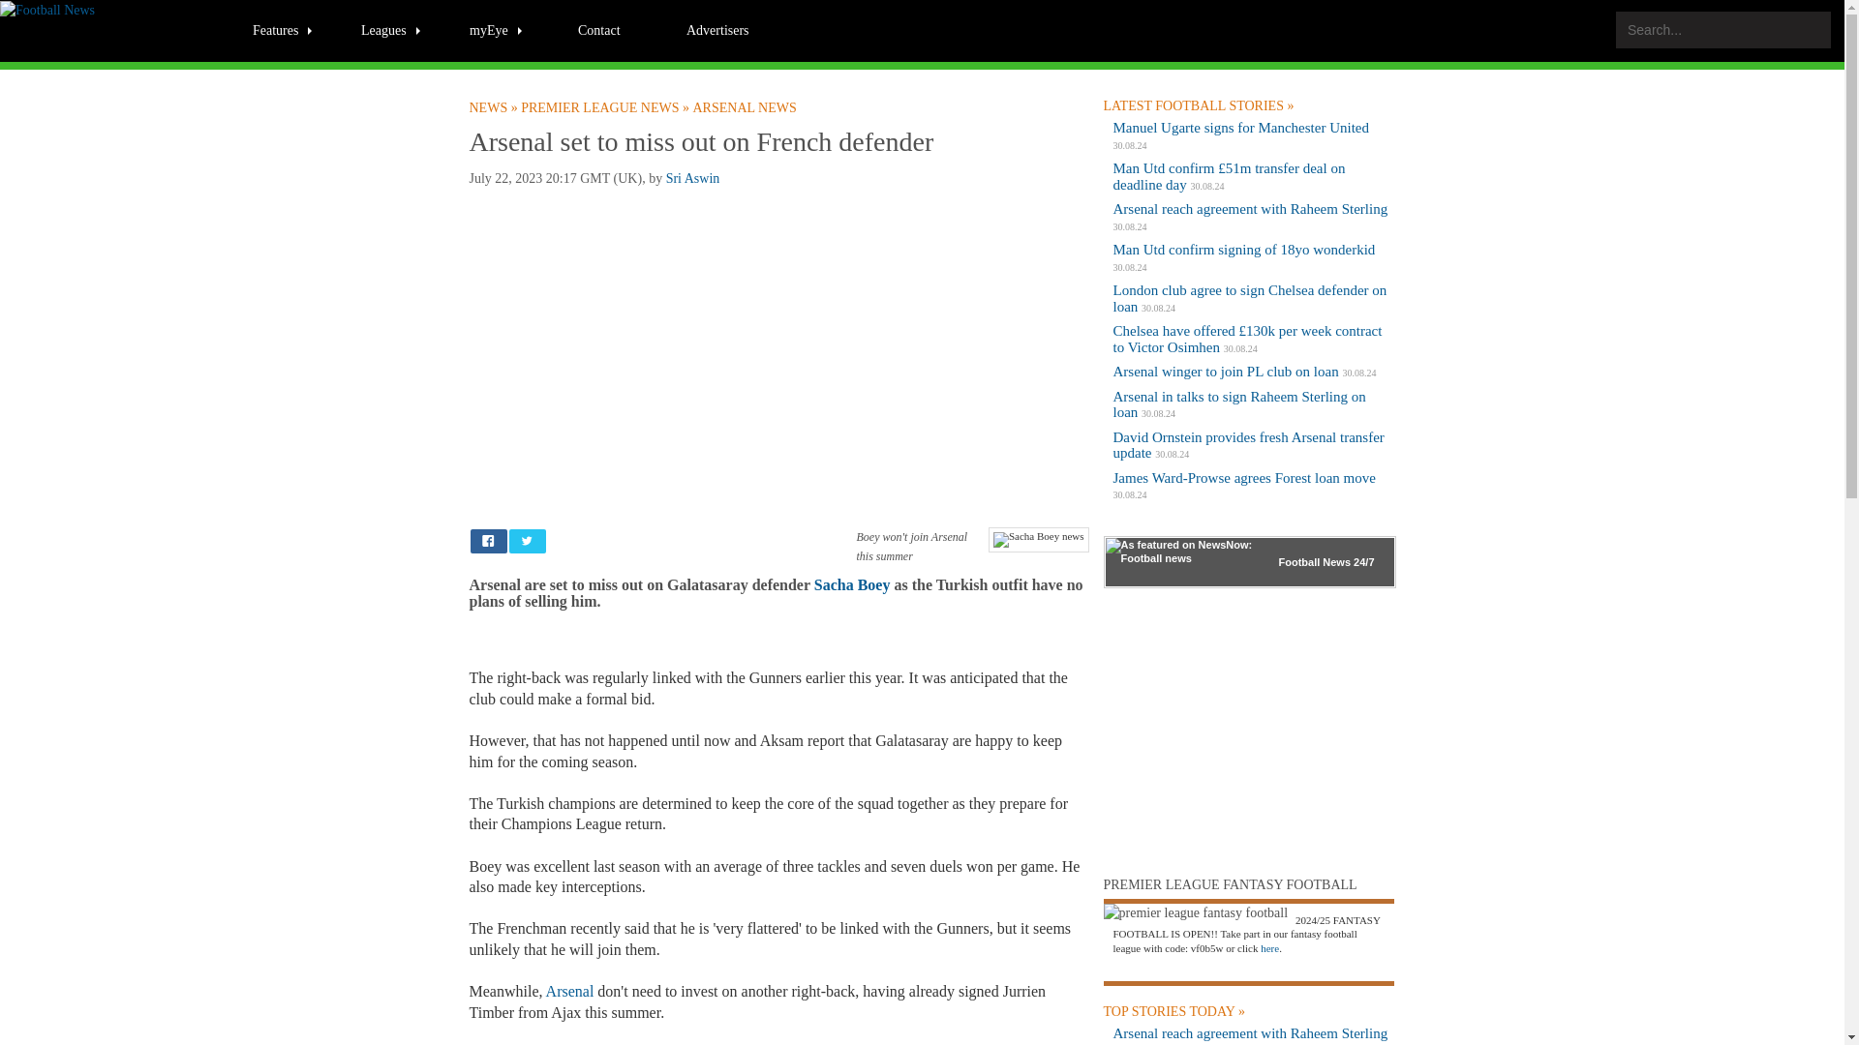  Describe the element at coordinates (494, 107) in the screenshot. I see `Football News` at that location.